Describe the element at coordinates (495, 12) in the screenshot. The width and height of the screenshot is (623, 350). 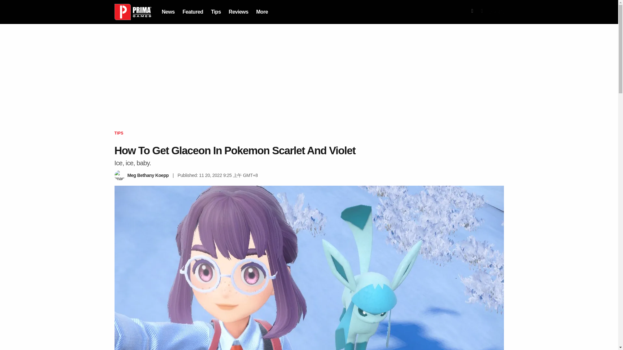
I see `LOGIN` at that location.